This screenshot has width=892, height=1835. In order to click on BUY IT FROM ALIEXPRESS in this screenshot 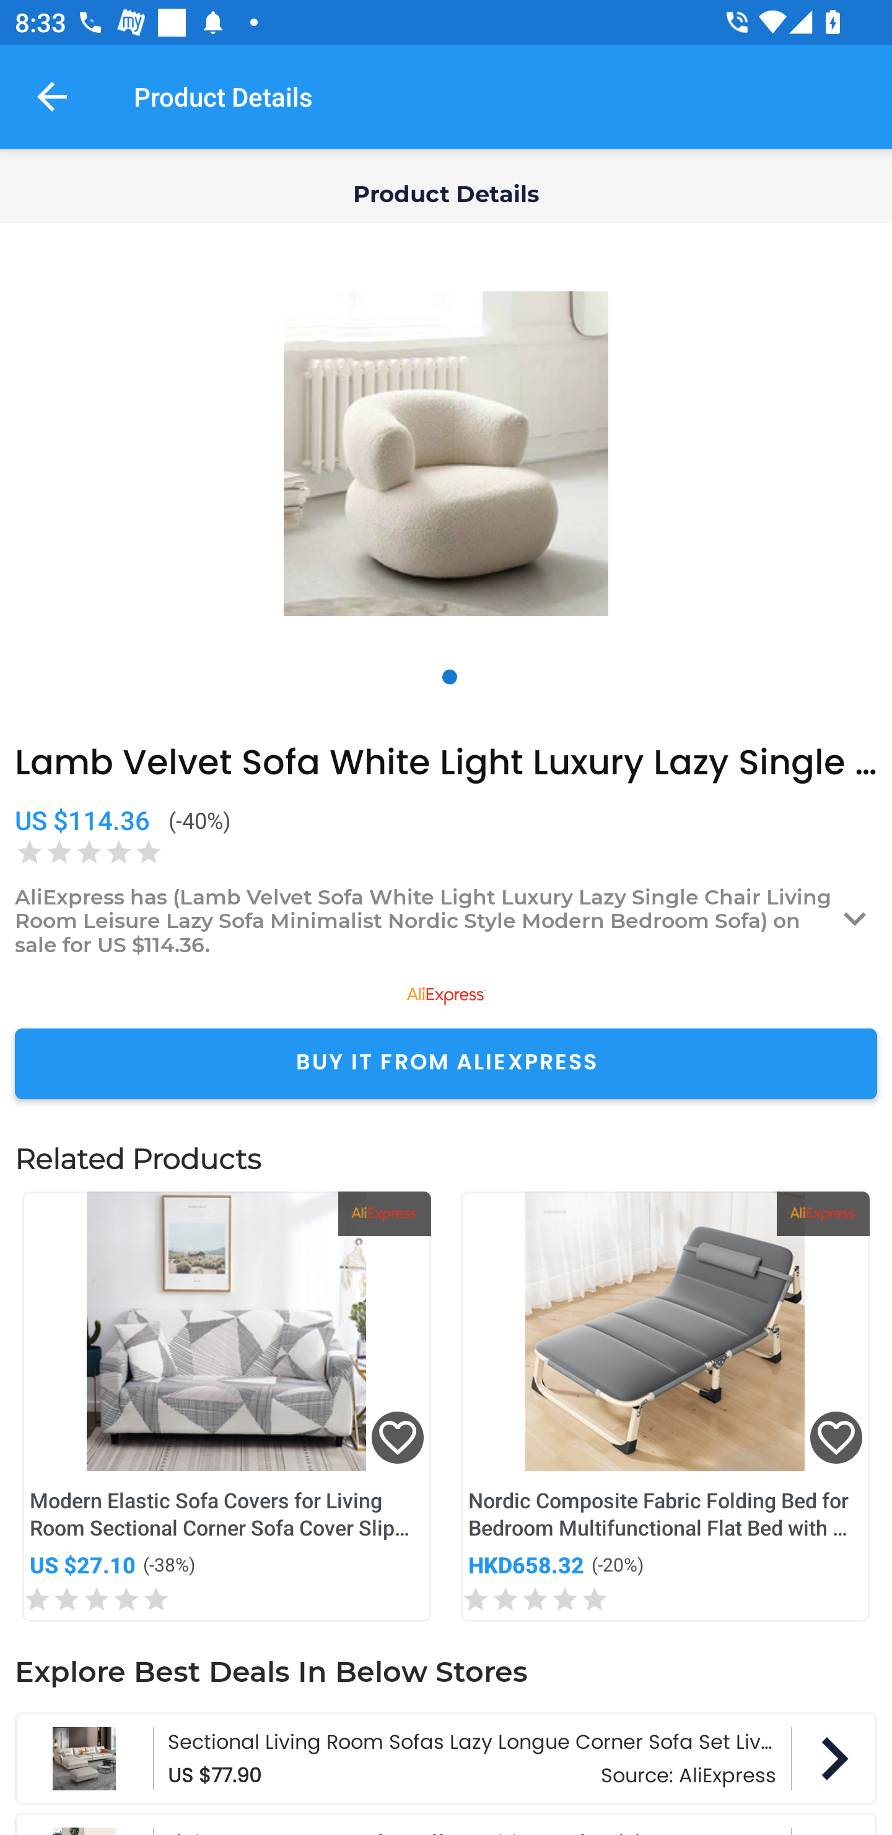, I will do `click(446, 1063)`.